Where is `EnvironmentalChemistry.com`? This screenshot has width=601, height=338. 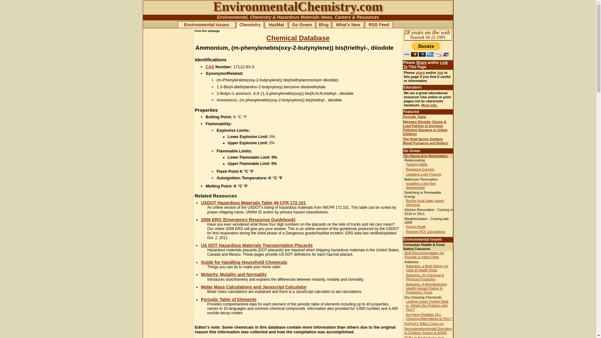
EnvironmentalChemistry.com is located at coordinates (298, 7).